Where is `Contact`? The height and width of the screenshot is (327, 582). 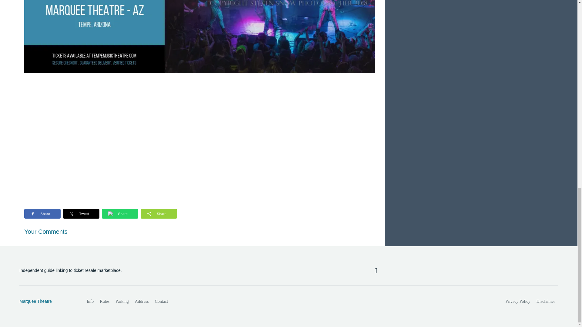
Contact is located at coordinates (161, 302).